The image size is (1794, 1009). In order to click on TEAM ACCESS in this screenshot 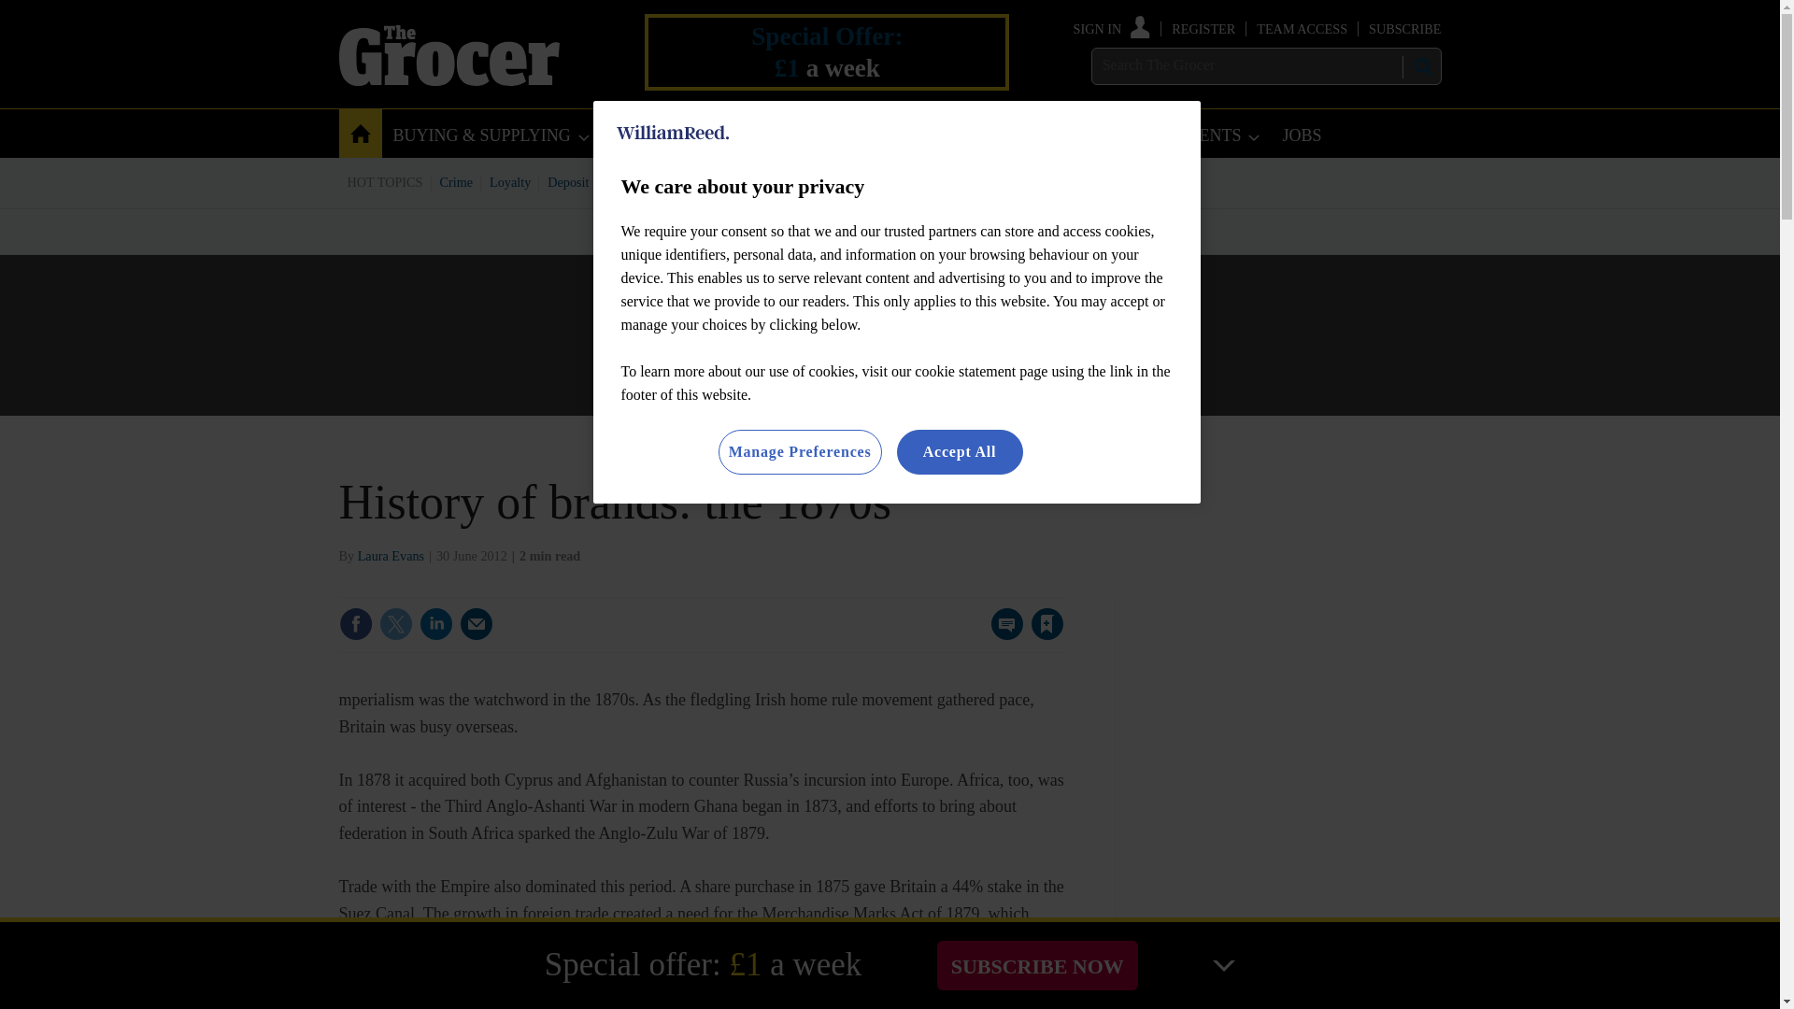, I will do `click(1302, 28)`.